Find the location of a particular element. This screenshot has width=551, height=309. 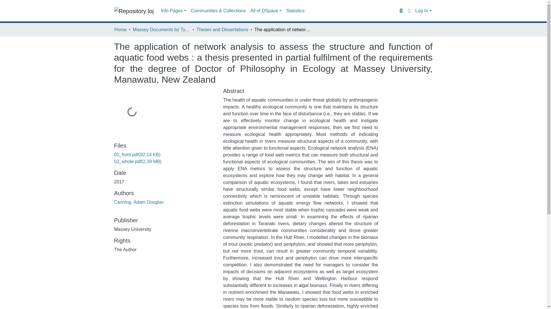

Canning, Adam Douglas is located at coordinates (139, 202).